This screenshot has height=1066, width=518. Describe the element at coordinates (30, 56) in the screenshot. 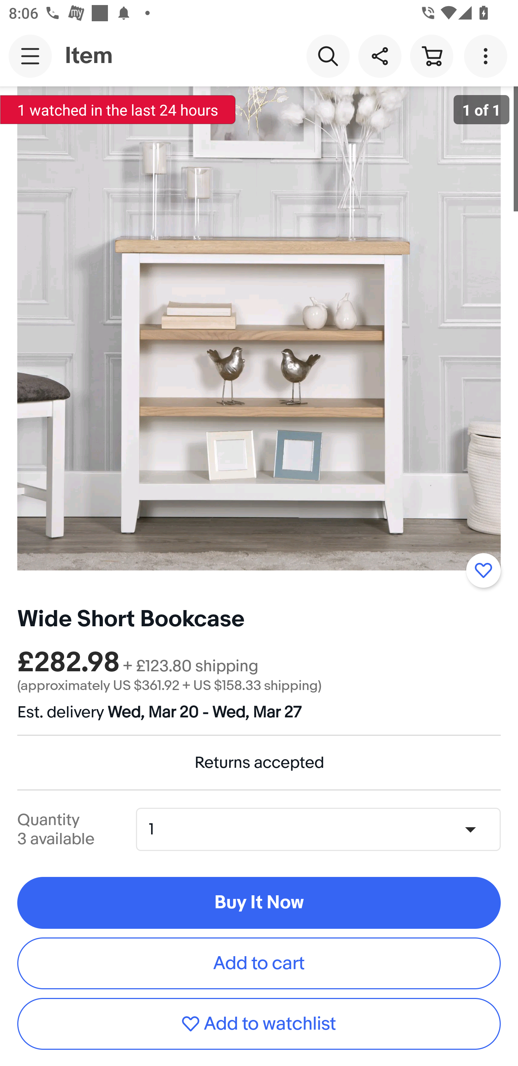

I see `Main navigation, open` at that location.